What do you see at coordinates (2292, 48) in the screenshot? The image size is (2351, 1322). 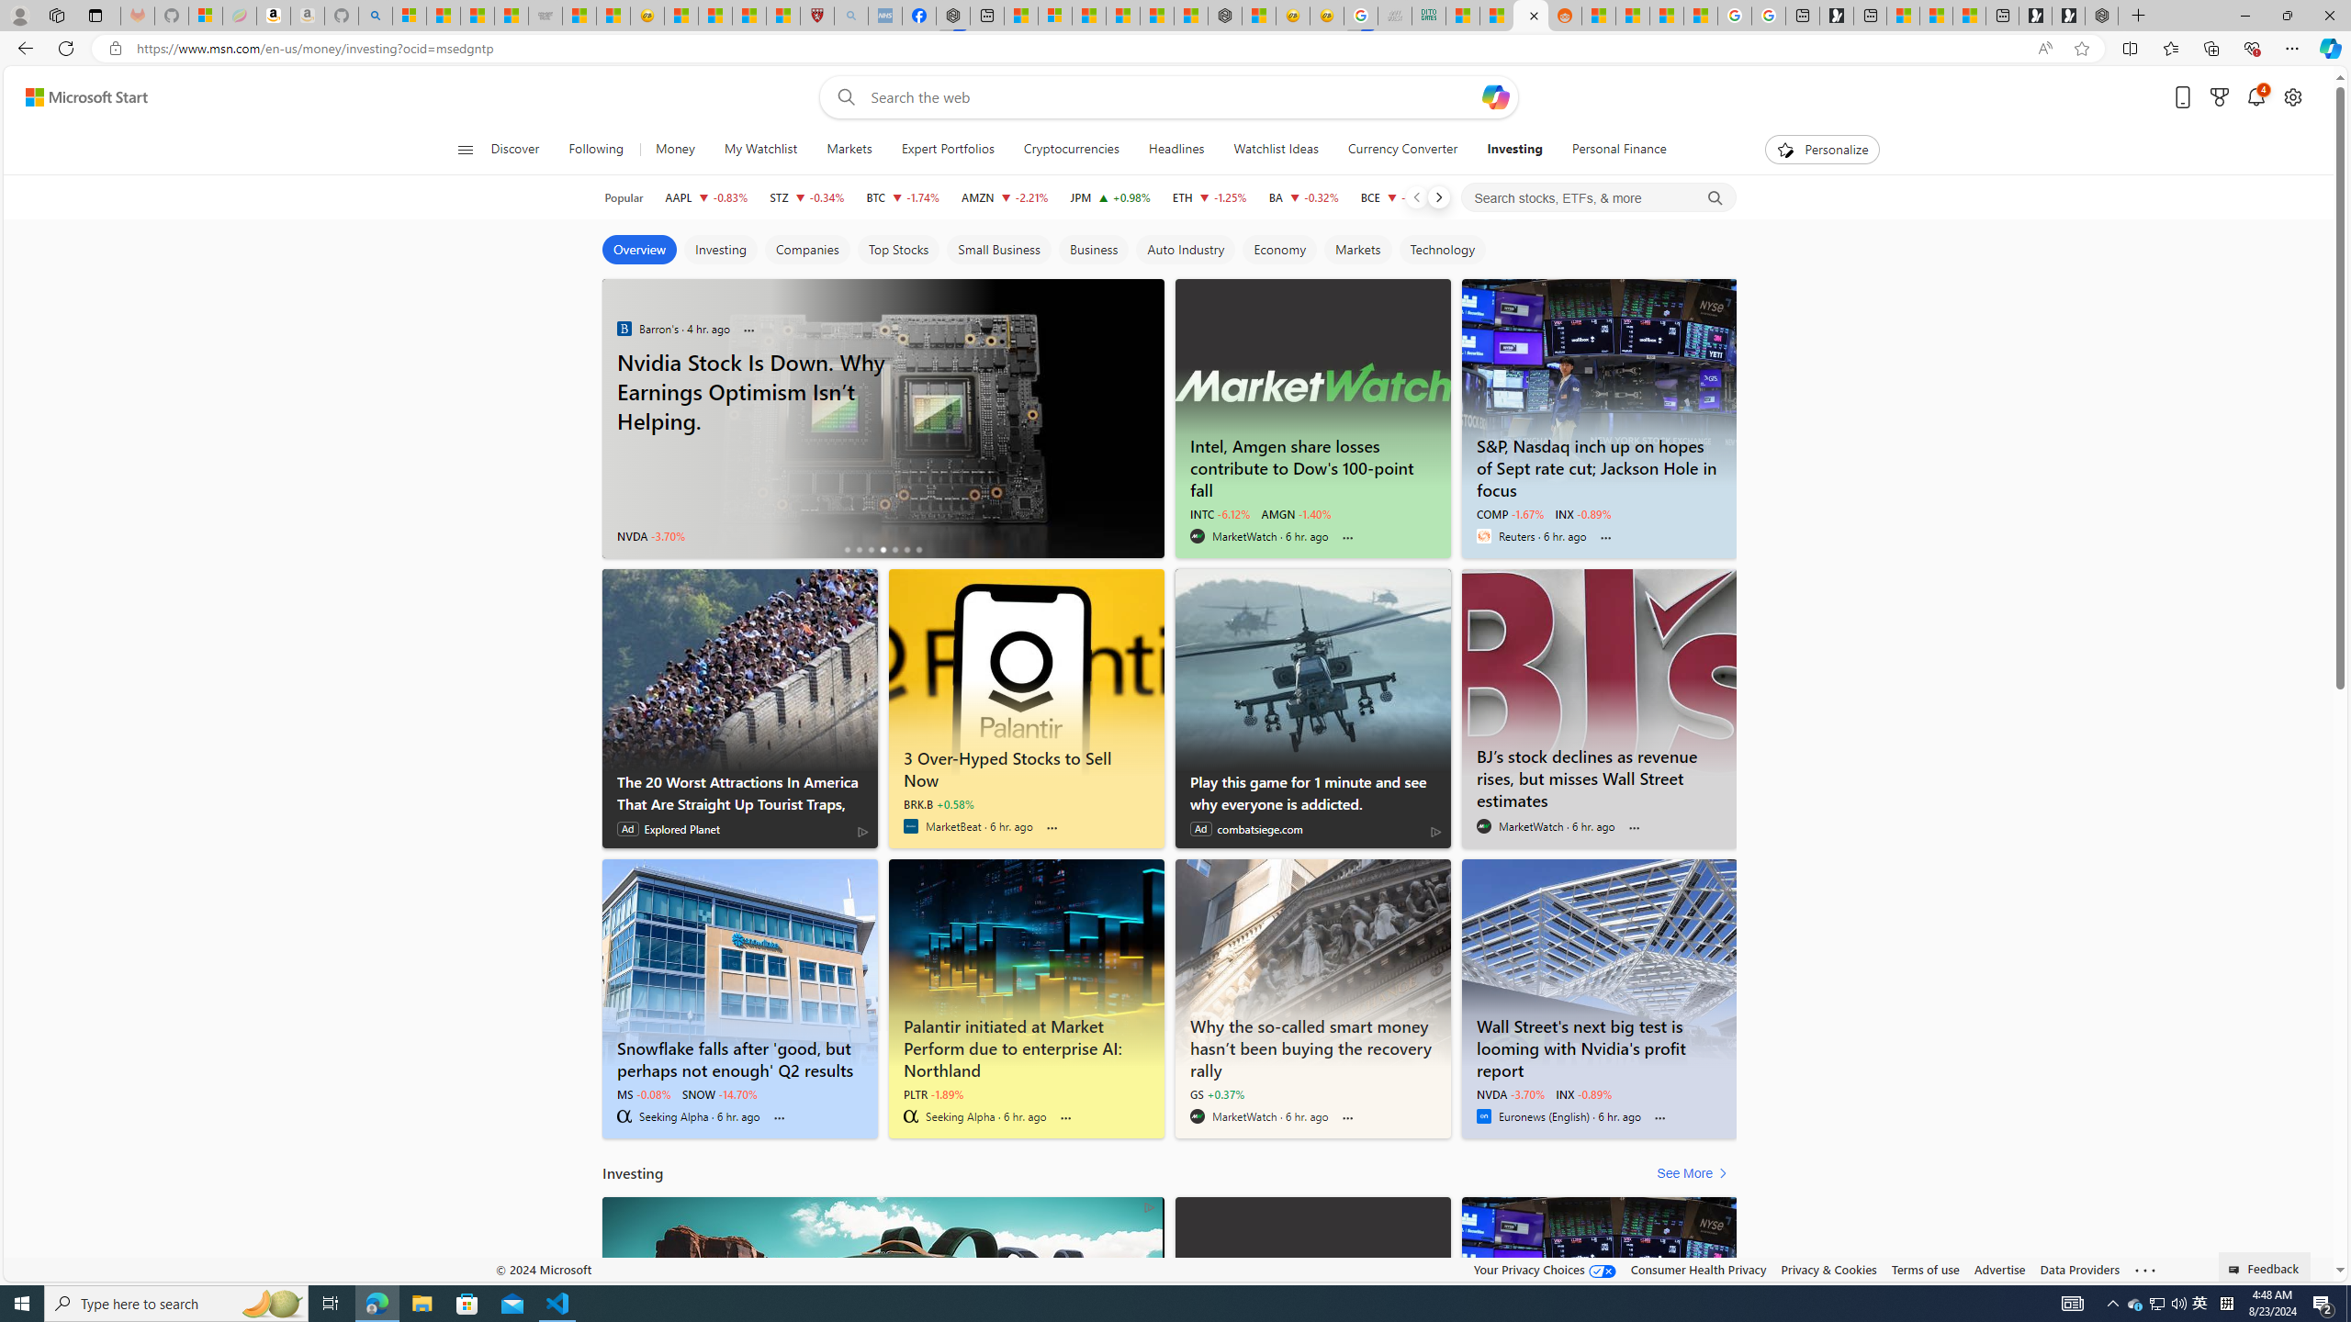 I see `Settings and more (Alt+F)` at bounding box center [2292, 48].